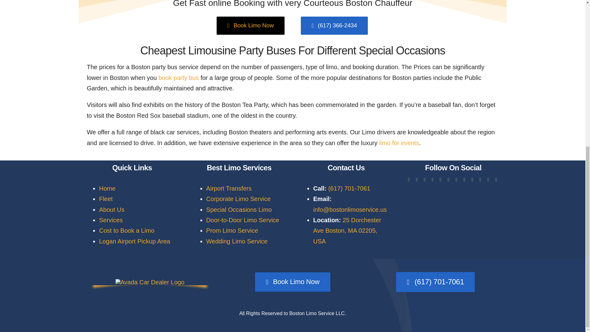 Image resolution: width=590 pixels, height=332 pixels. What do you see at coordinates (106, 199) in the screenshot?
I see `Fleet` at bounding box center [106, 199].